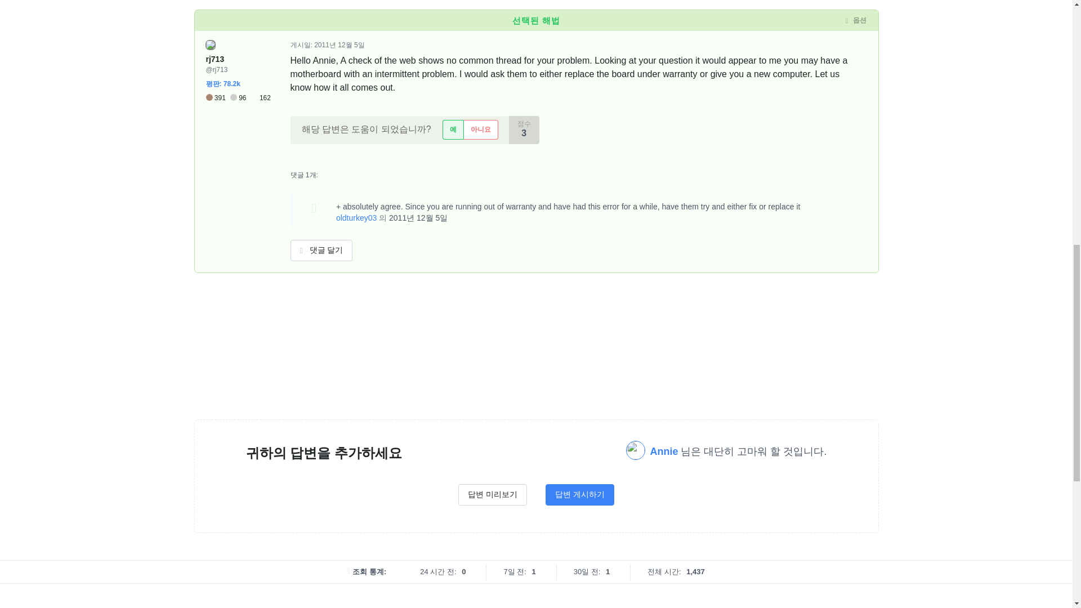 The image size is (1081, 608). What do you see at coordinates (239, 98) in the screenshot?
I see `391 96 162` at bounding box center [239, 98].